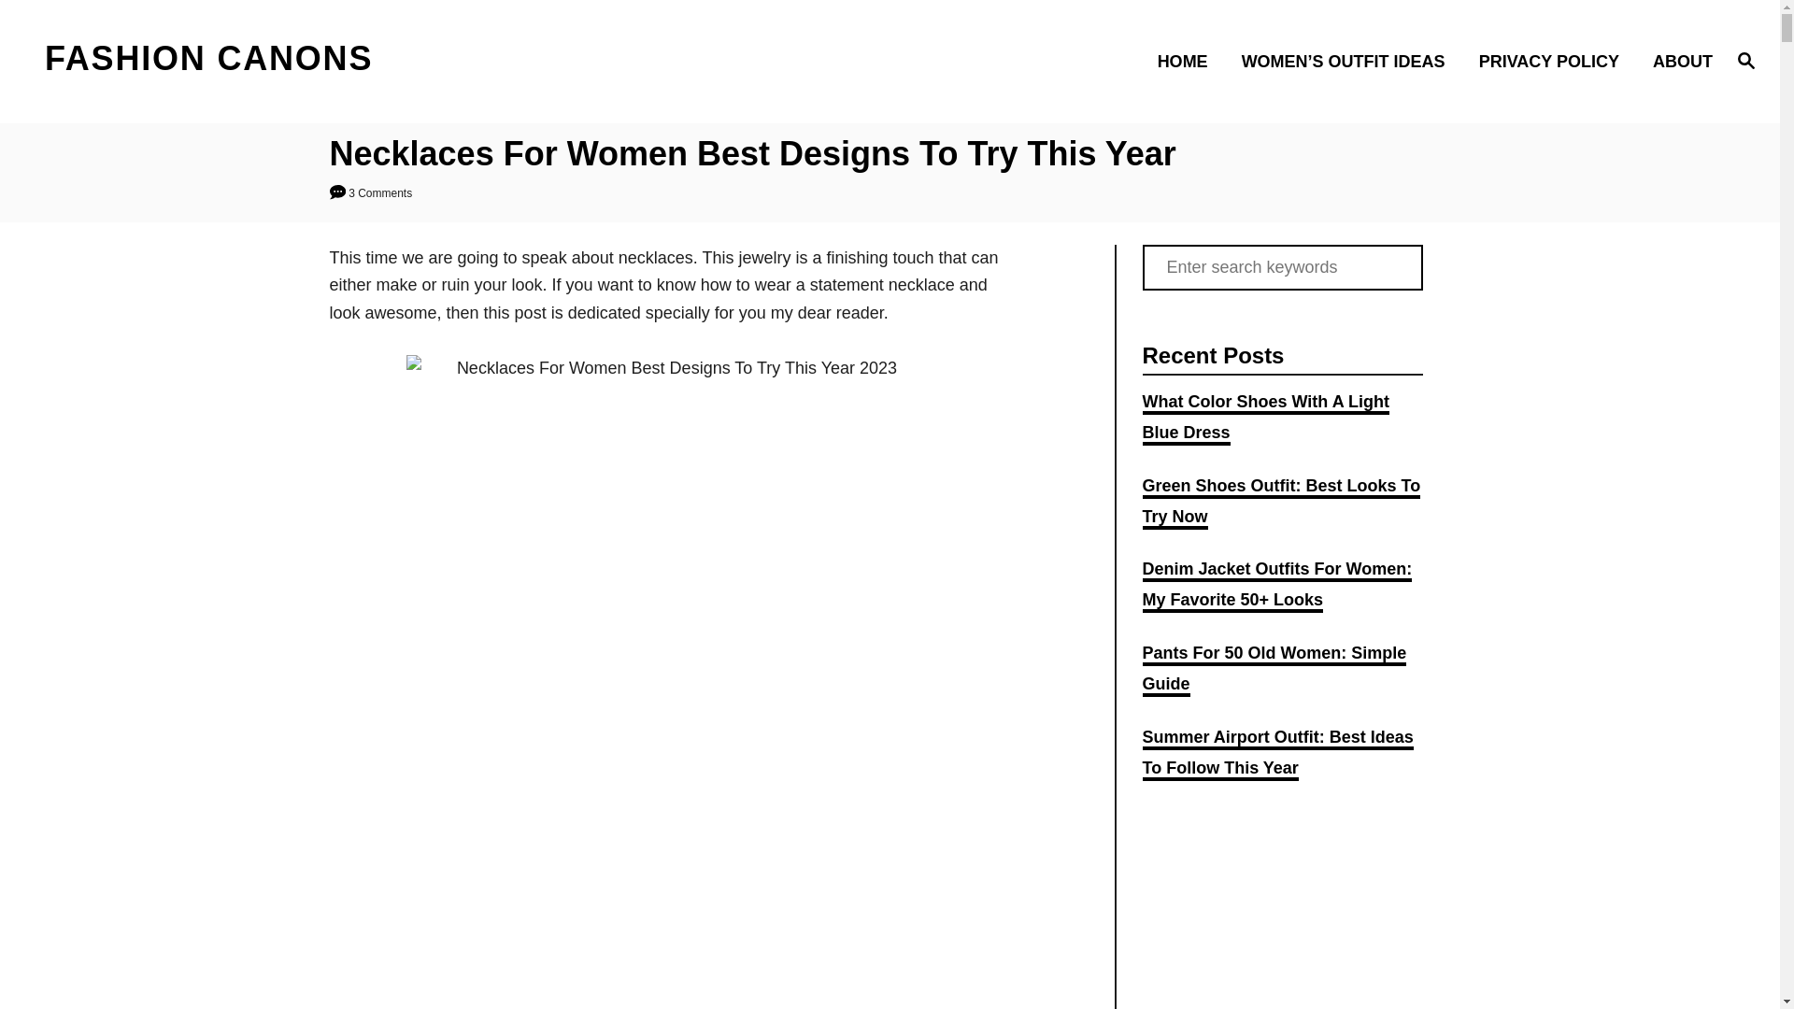 This screenshot has width=1794, height=1009. Describe the element at coordinates (252, 61) in the screenshot. I see `FASHION CANONS` at that location.